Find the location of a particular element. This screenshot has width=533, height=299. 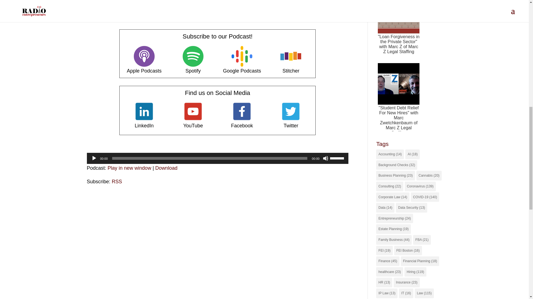

Twitter-icon-75 is located at coordinates (291, 111).